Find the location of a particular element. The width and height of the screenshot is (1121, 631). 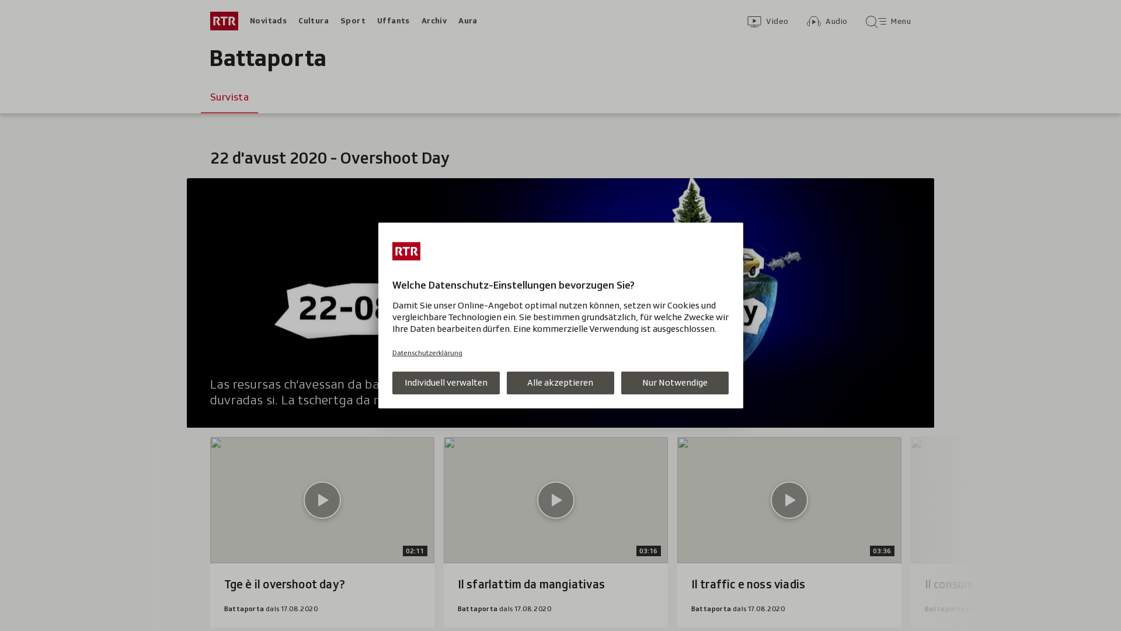

Aura is located at coordinates (468, 21).